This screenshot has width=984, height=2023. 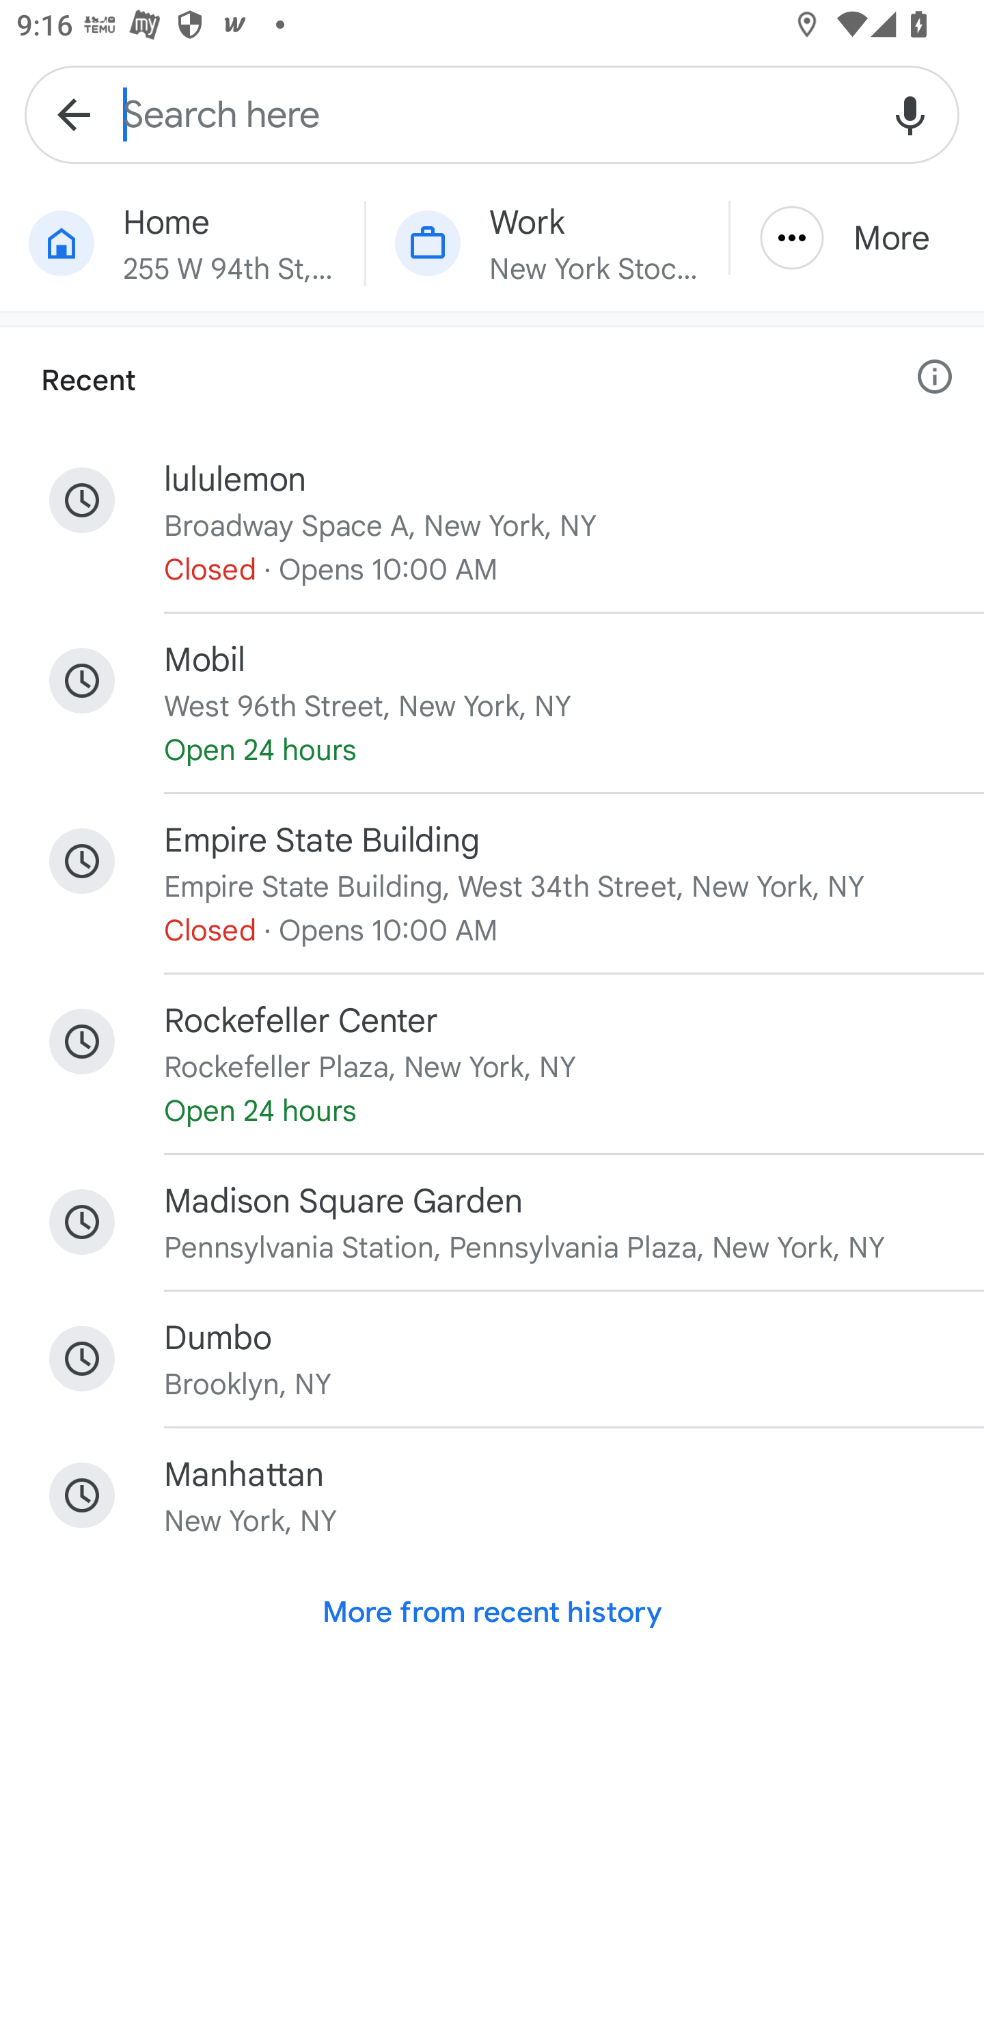 What do you see at coordinates (857, 238) in the screenshot?
I see `More` at bounding box center [857, 238].